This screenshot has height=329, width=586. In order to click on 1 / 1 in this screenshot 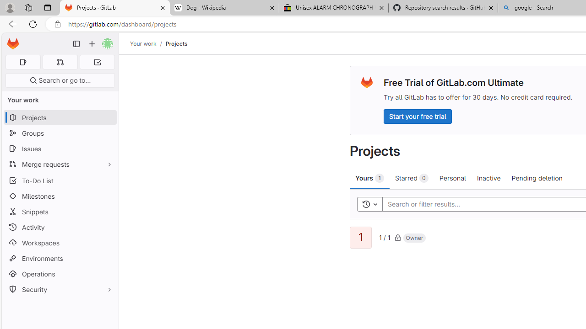, I will do `click(385, 237)`.